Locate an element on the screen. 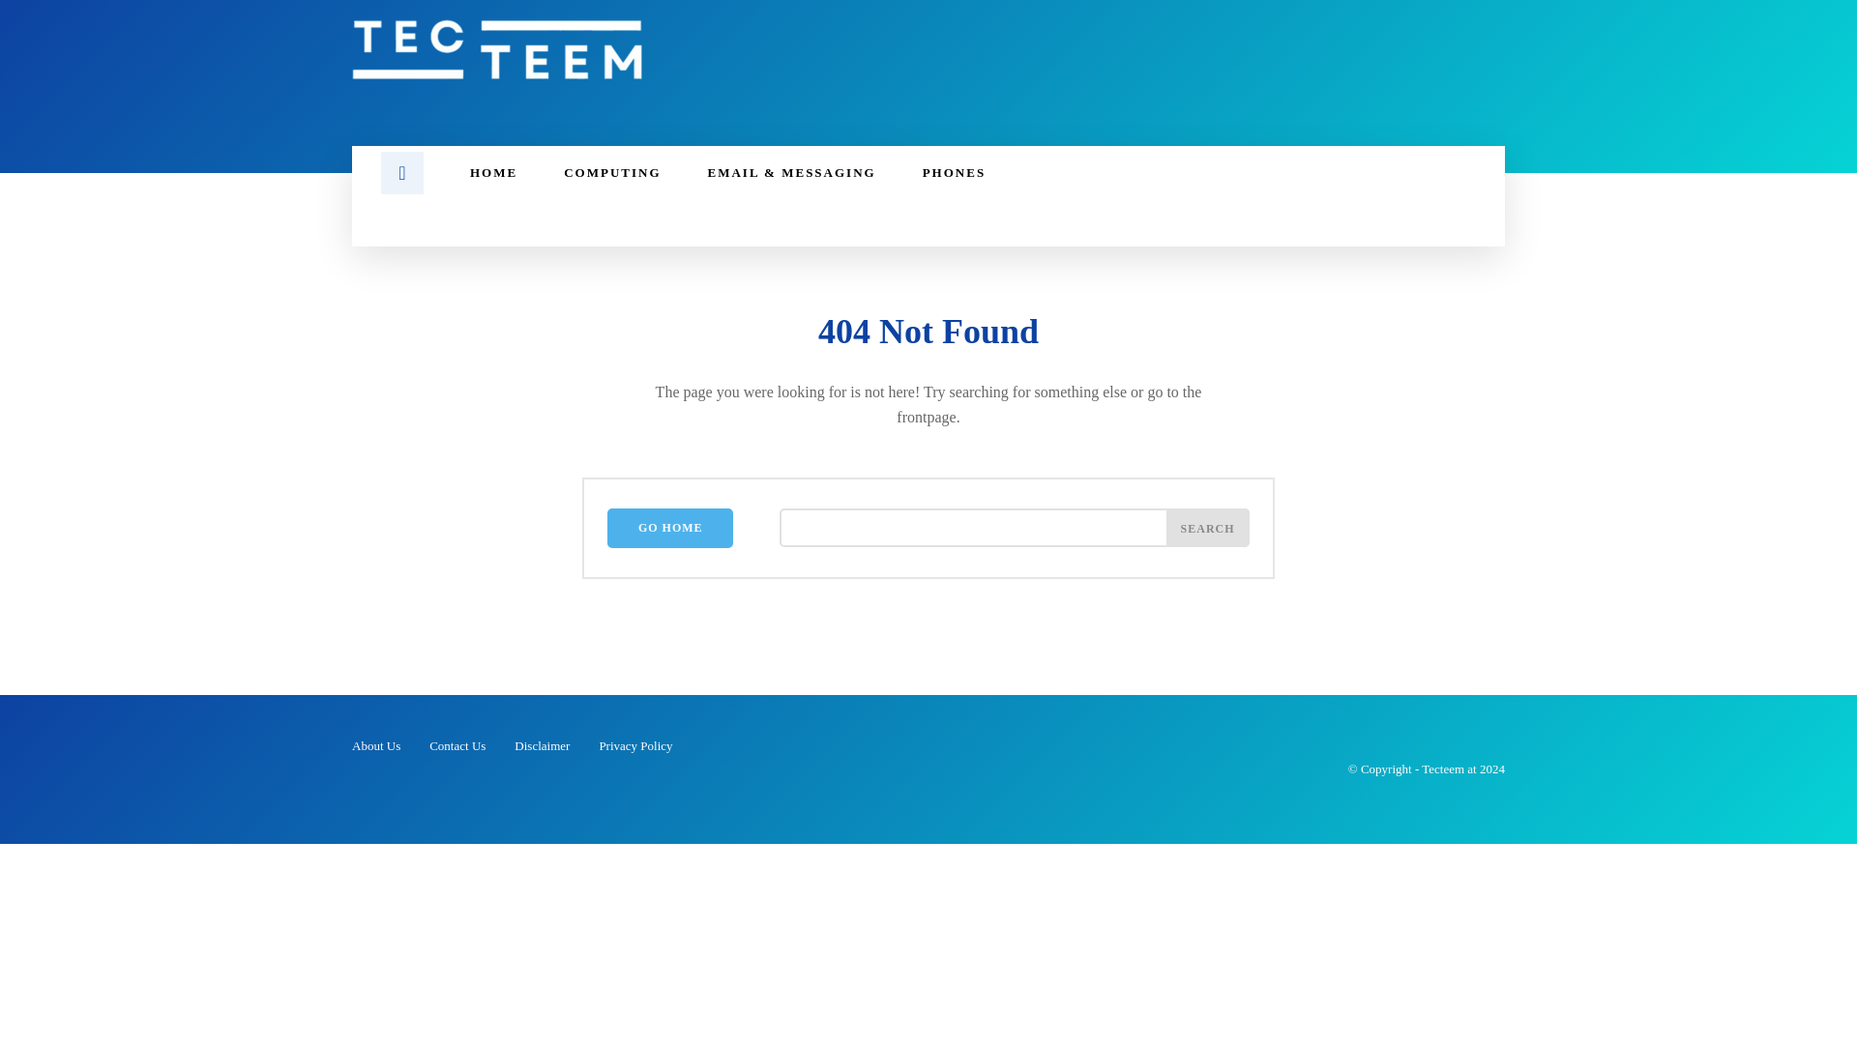 The height and width of the screenshot is (1044, 1857). Contact Us is located at coordinates (457, 746).